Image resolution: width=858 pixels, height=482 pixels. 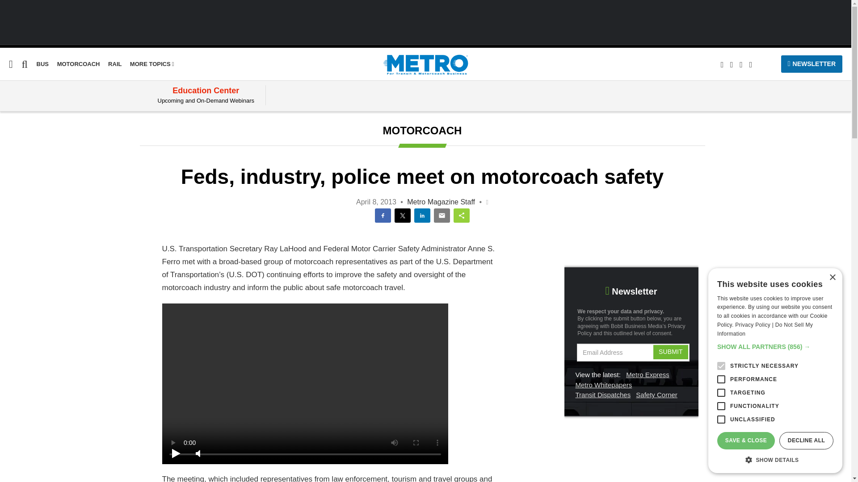 What do you see at coordinates (22, 173) in the screenshot?
I see `Management` at bounding box center [22, 173].